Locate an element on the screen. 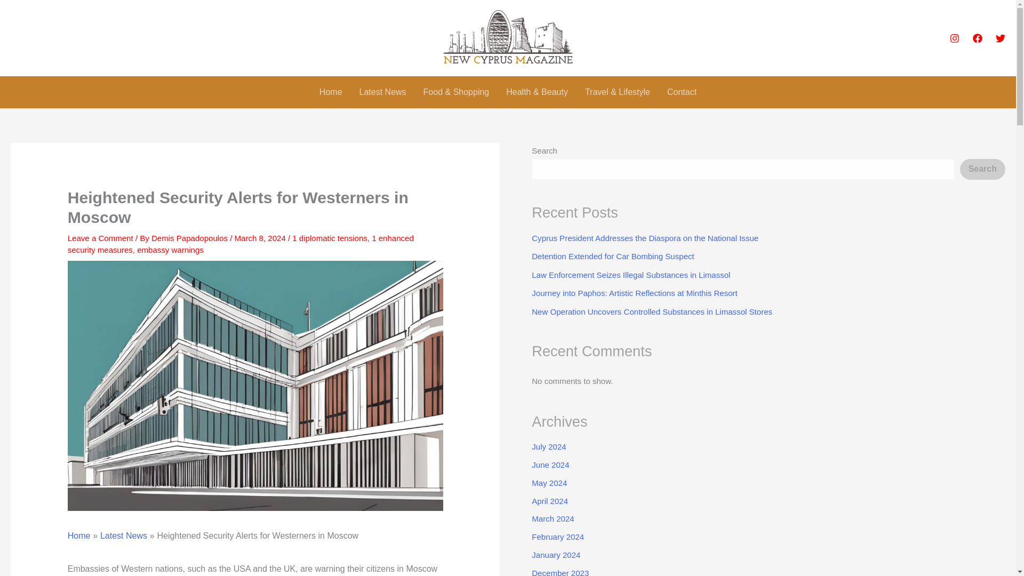 This screenshot has height=576, width=1024. embassy warnings is located at coordinates (171, 250).